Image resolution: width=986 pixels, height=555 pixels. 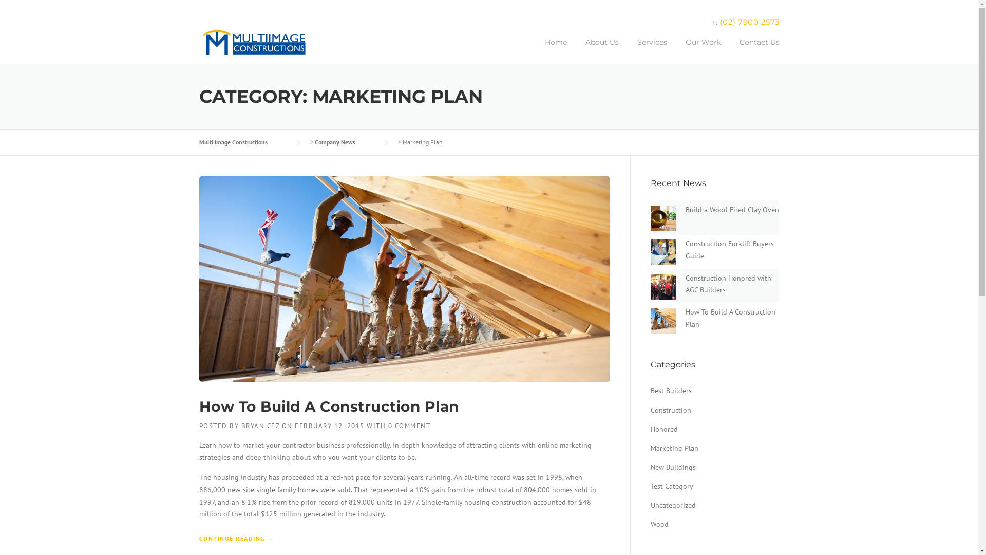 I want to click on Best Builders, so click(x=671, y=391).